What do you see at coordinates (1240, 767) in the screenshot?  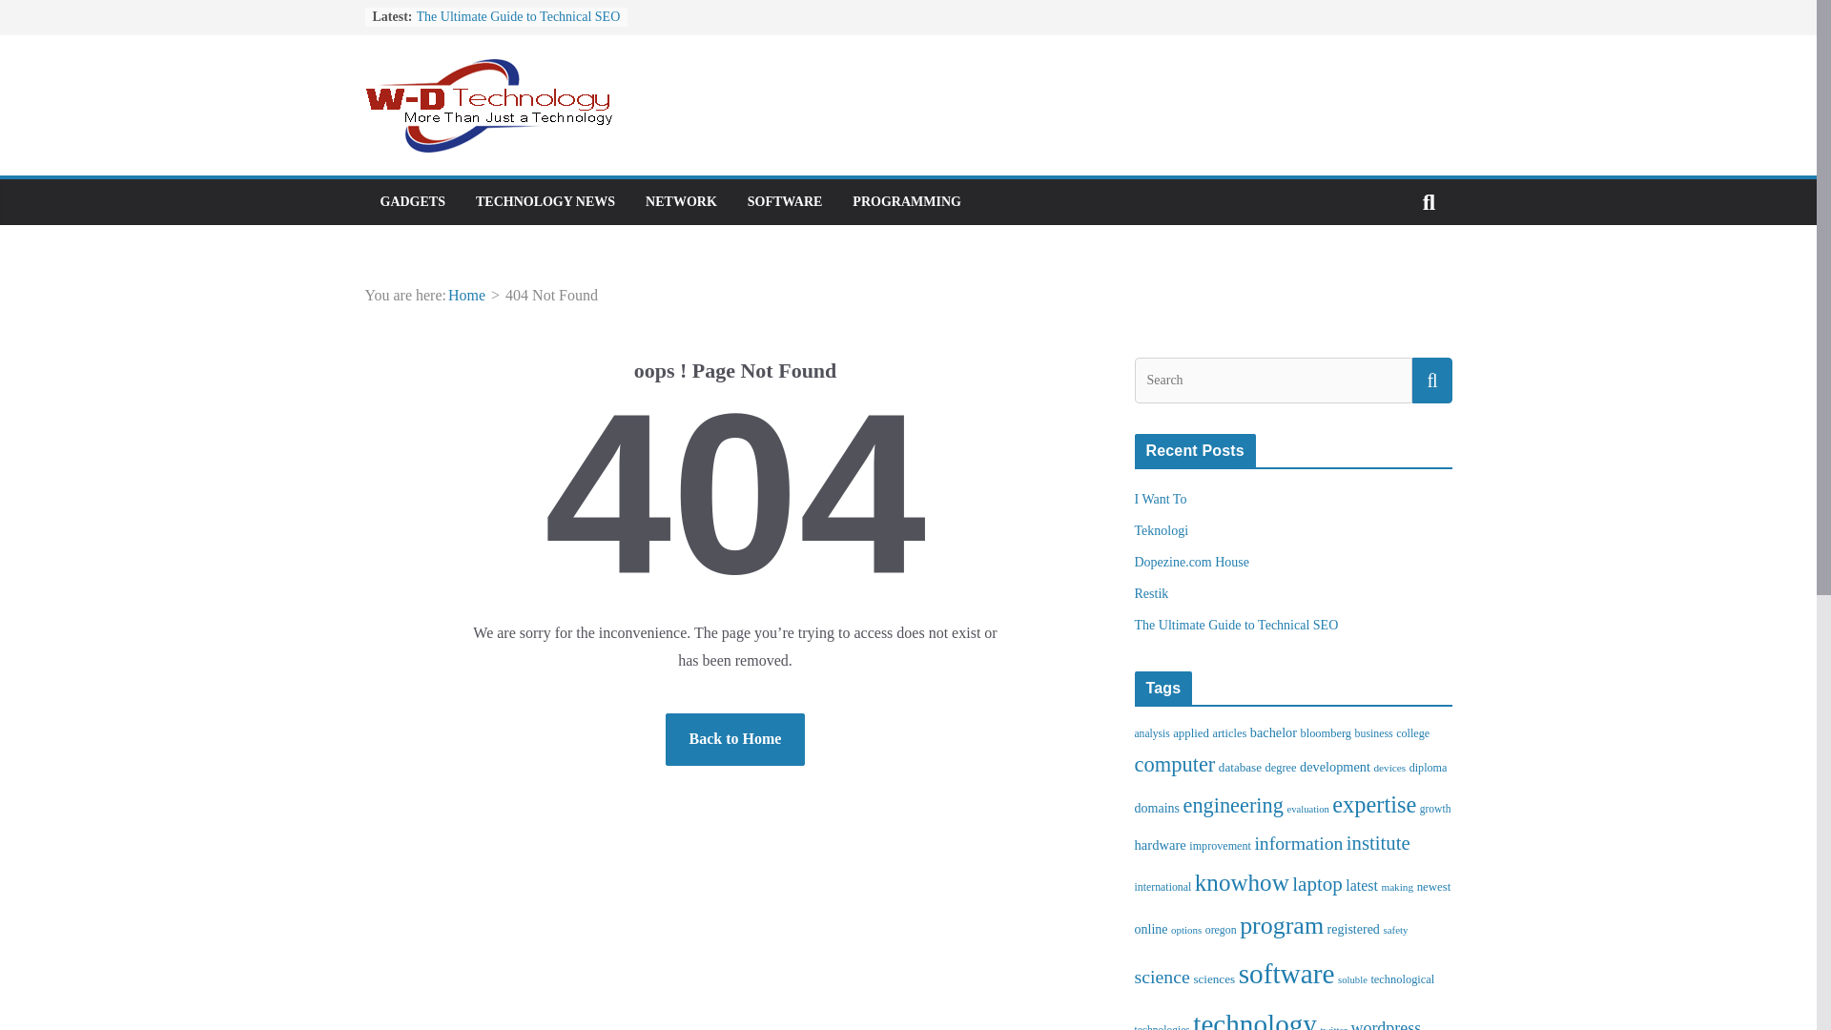 I see `database` at bounding box center [1240, 767].